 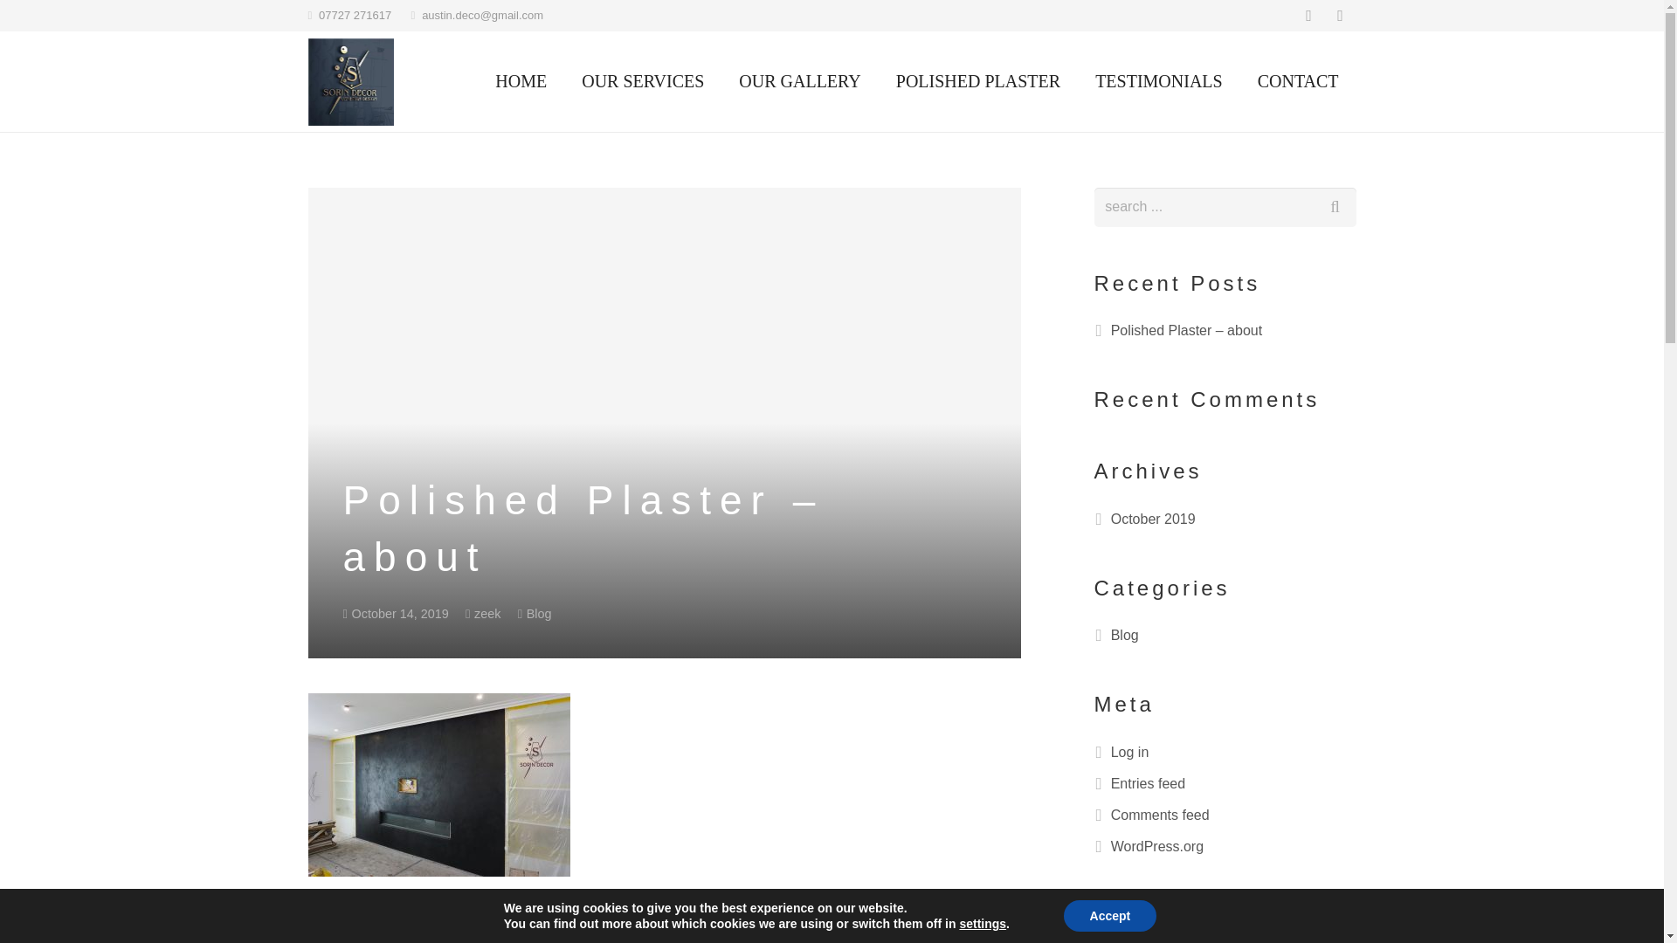 What do you see at coordinates (487, 613) in the screenshot?
I see `zeek` at bounding box center [487, 613].